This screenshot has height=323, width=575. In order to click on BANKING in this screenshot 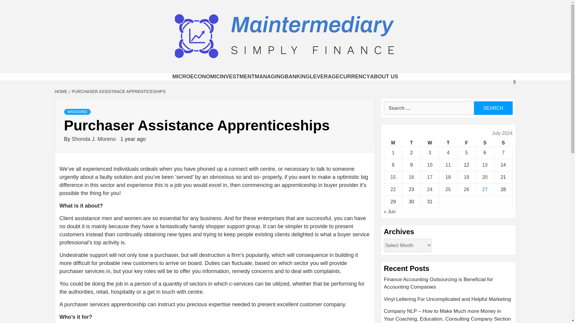, I will do `click(297, 77)`.